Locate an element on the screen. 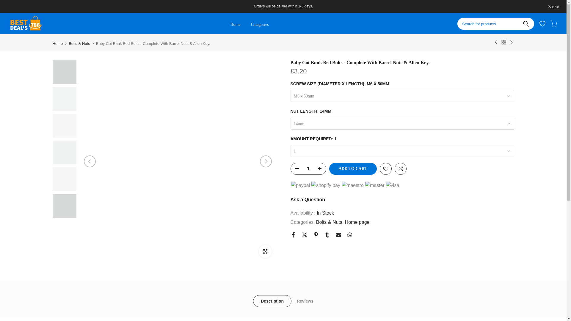 This screenshot has width=571, height=321. 1 is located at coordinates (308, 169).